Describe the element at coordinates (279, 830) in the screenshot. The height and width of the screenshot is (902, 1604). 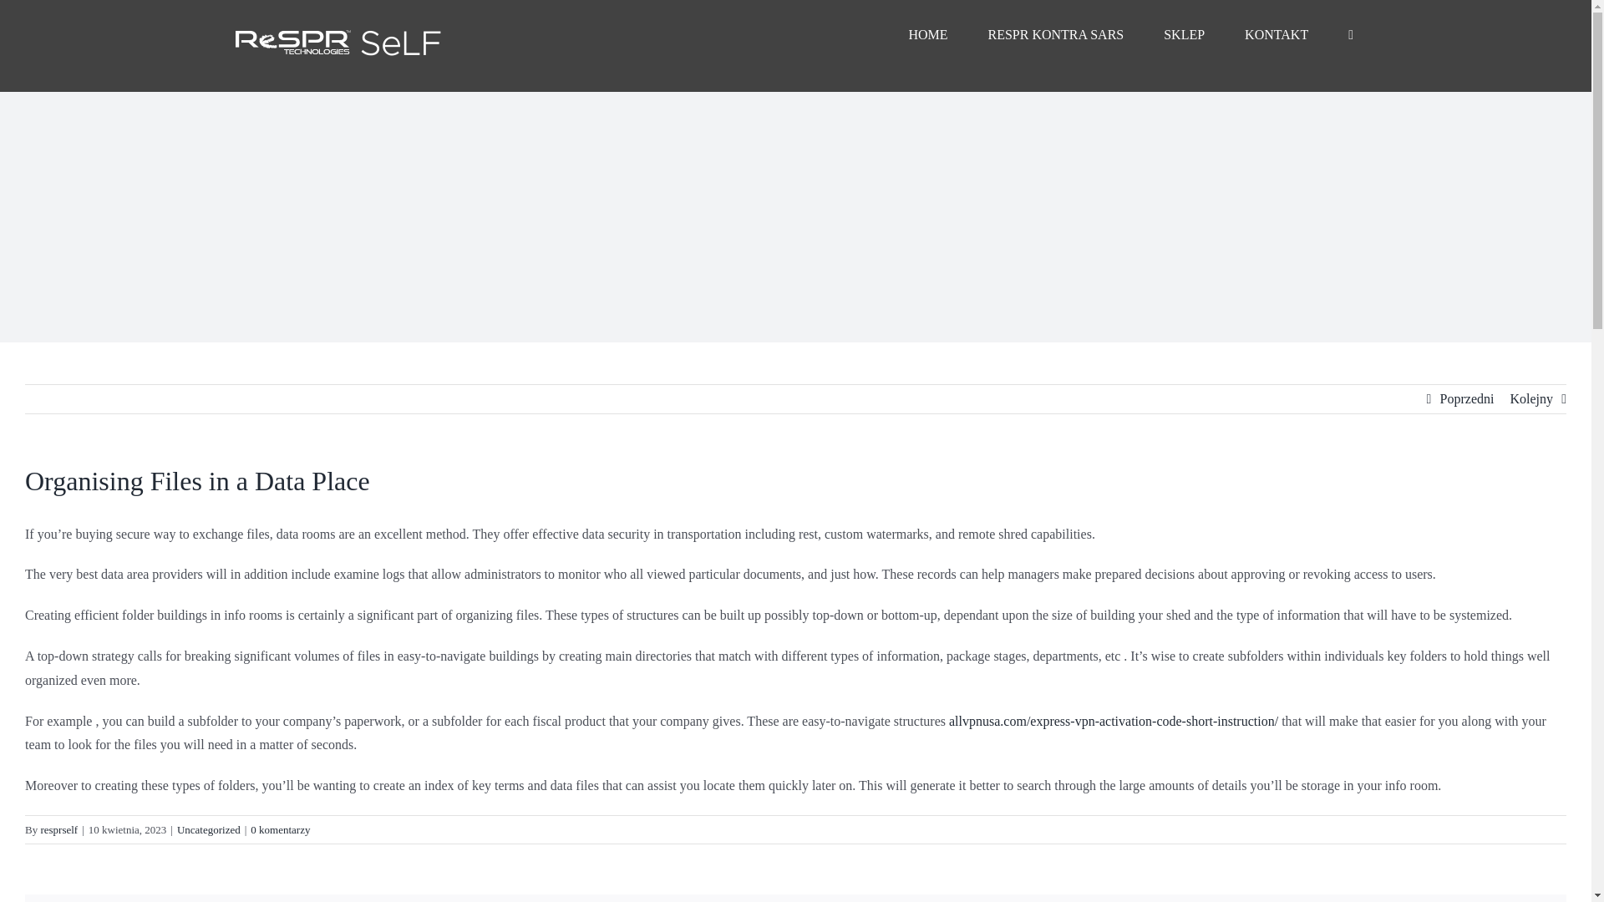
I see `0 komentarzy` at that location.